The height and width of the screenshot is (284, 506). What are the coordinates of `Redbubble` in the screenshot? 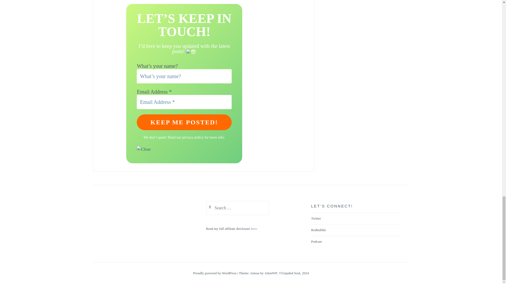 It's located at (318, 230).